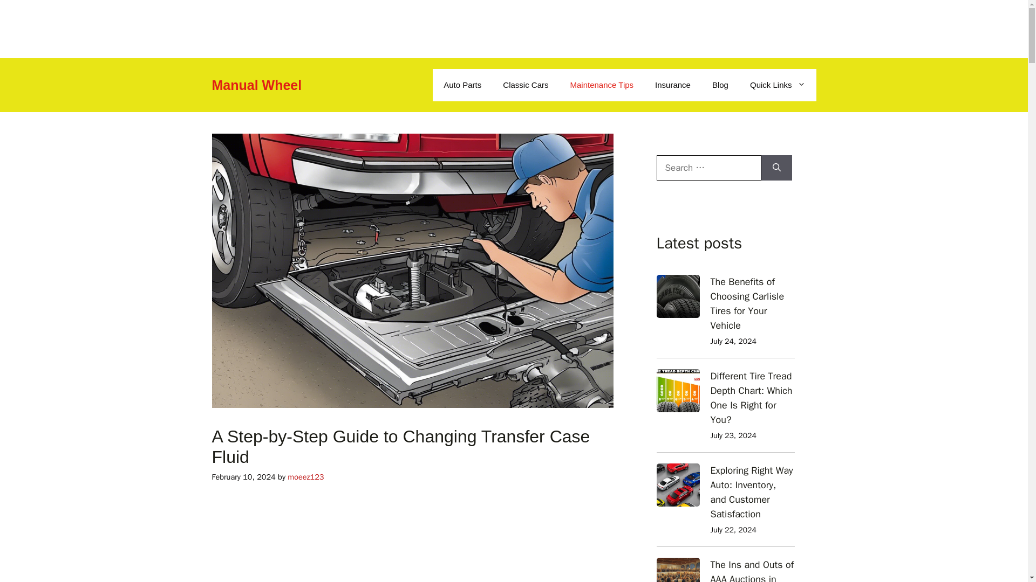  Describe the element at coordinates (672, 85) in the screenshot. I see `Insurance` at that location.